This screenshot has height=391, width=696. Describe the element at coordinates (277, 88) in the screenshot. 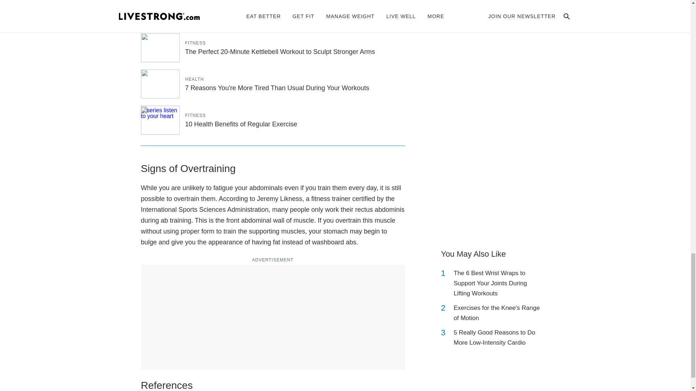

I see `7 Reasons You're More Tired Than Usual During Your Workouts` at that location.